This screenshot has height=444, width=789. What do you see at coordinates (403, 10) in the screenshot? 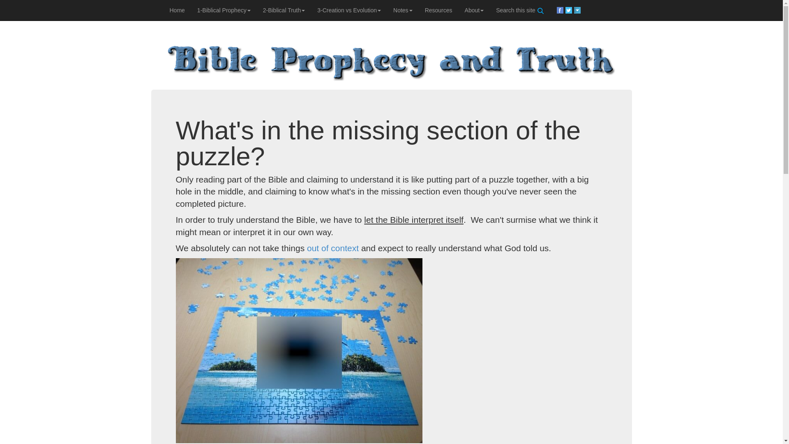
I see `Notes` at bounding box center [403, 10].